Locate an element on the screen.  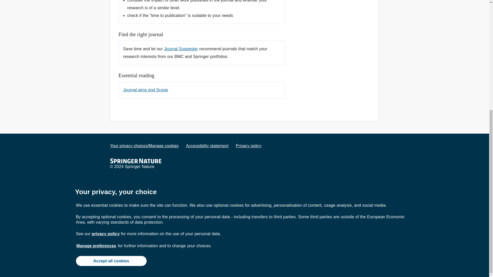
Manage preferences is located at coordinates (96, 66).